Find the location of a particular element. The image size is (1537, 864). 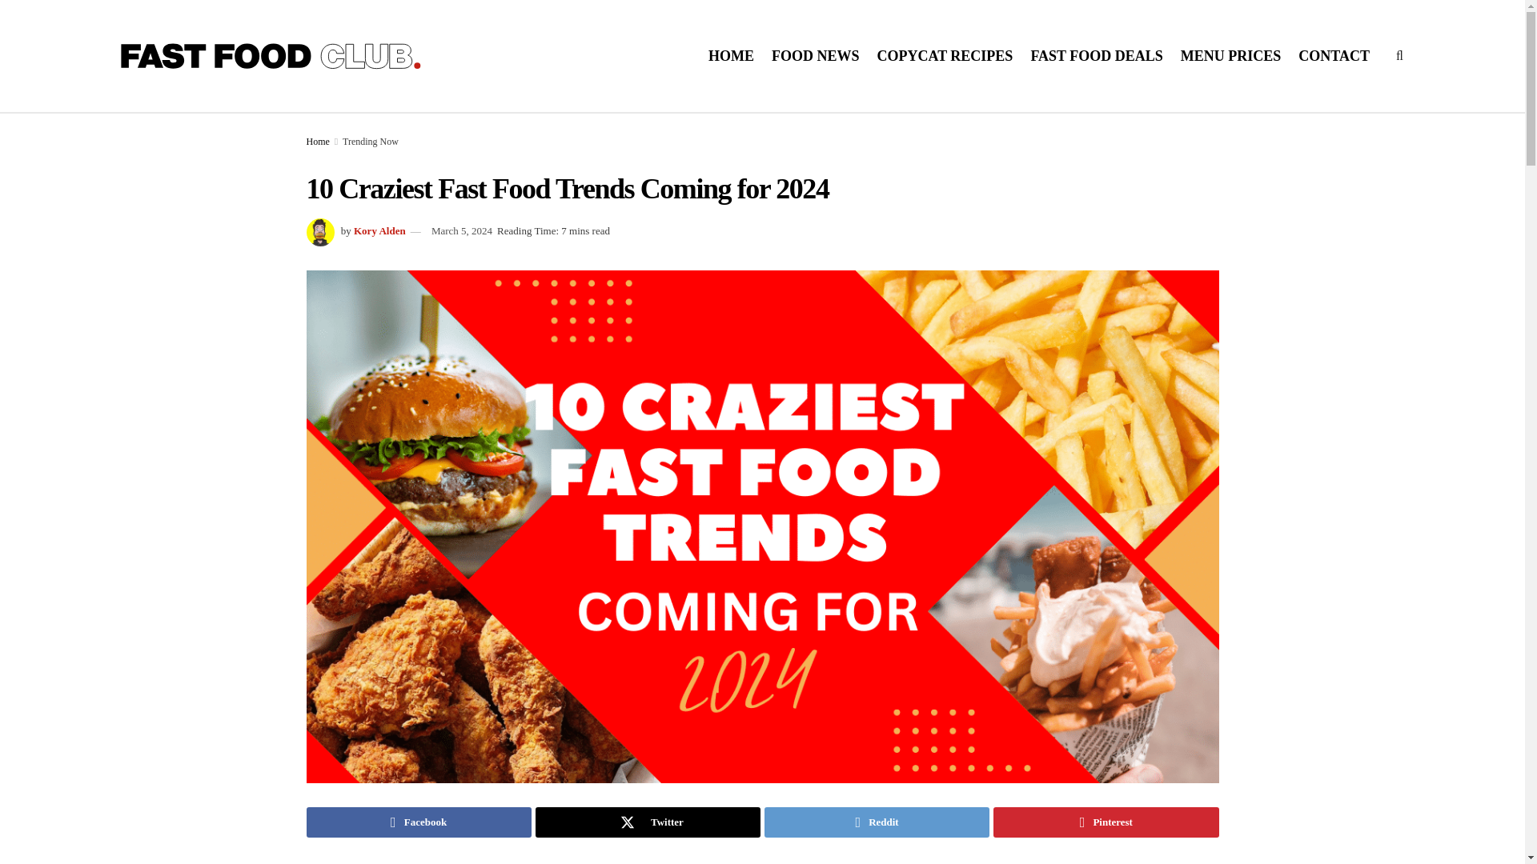

HOME is located at coordinates (732, 56).